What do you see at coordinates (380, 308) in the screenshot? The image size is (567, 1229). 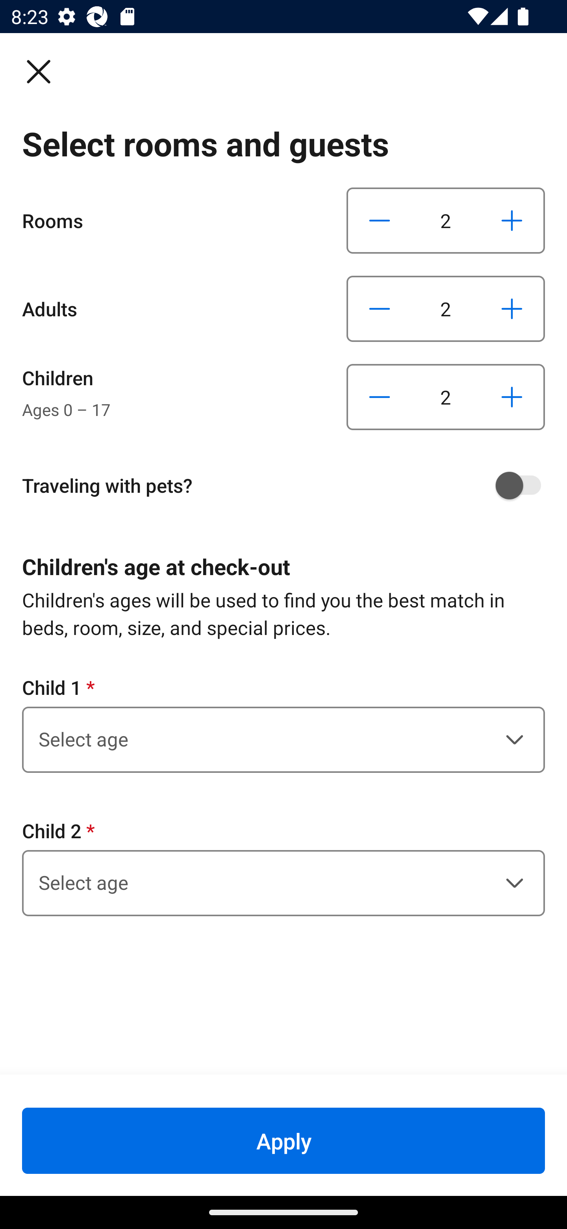 I see `Decrease` at bounding box center [380, 308].